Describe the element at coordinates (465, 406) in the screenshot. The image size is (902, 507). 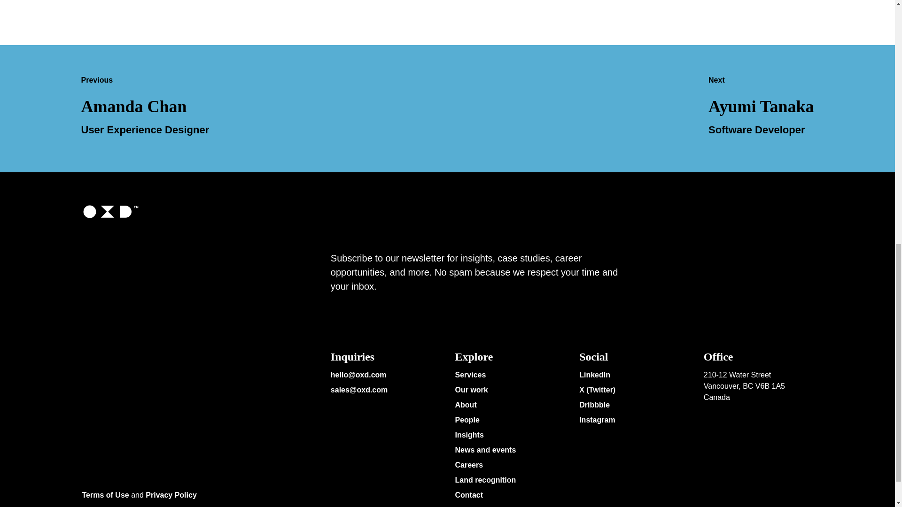
I see `About` at that location.